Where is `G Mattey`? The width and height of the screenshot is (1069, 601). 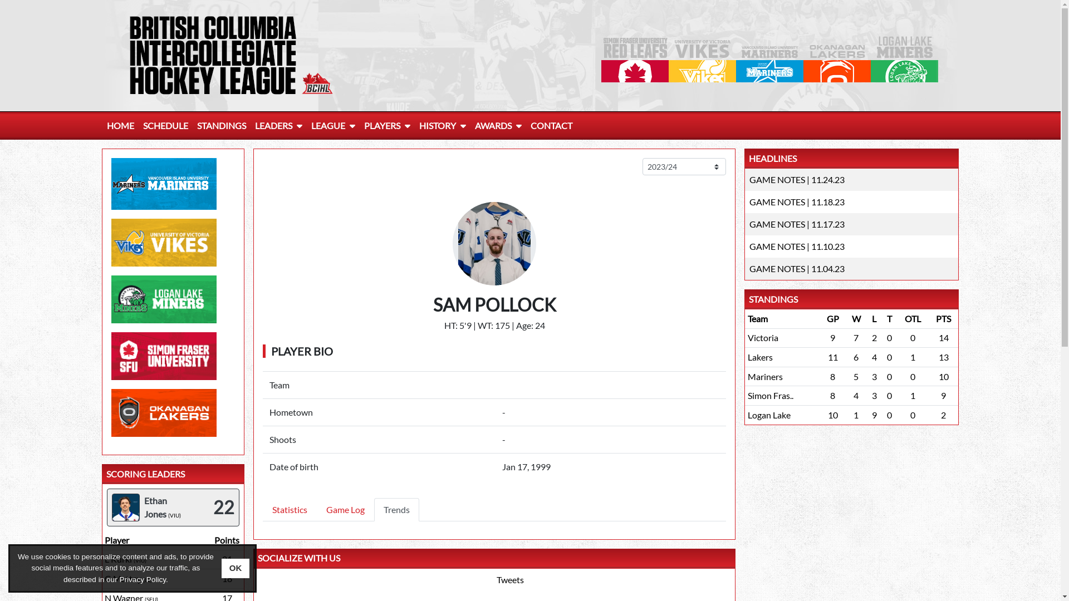 G Mattey is located at coordinates (123, 579).